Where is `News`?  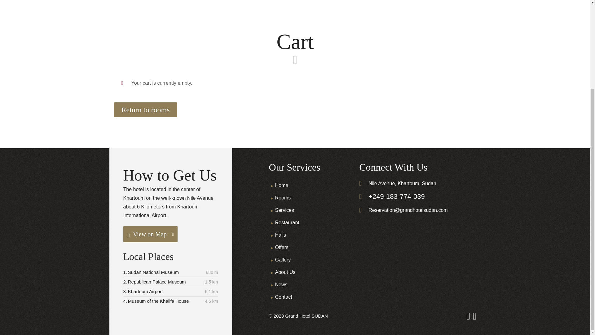 News is located at coordinates (281, 284).